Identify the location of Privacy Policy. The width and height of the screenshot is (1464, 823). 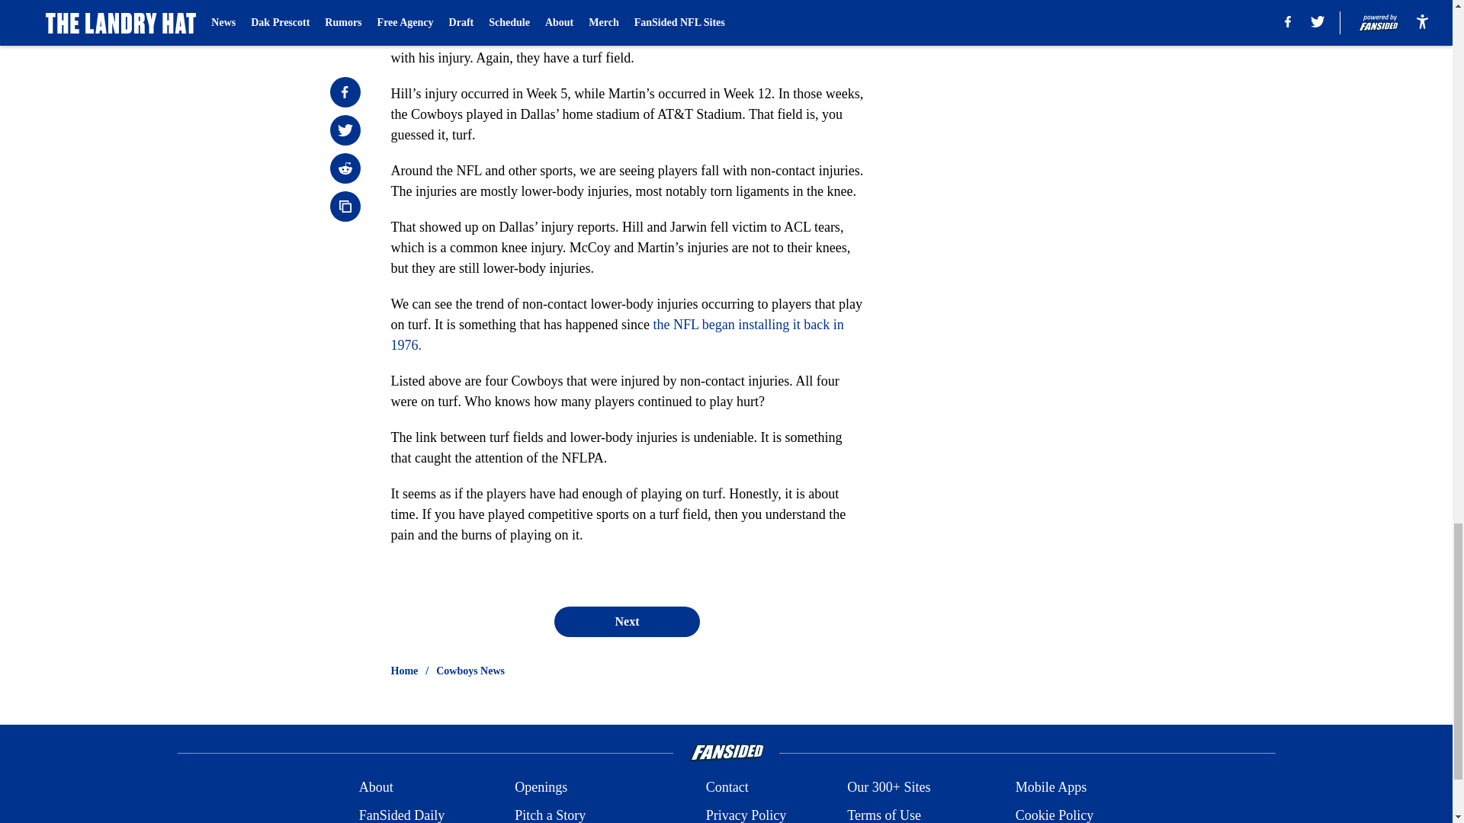
(746, 814).